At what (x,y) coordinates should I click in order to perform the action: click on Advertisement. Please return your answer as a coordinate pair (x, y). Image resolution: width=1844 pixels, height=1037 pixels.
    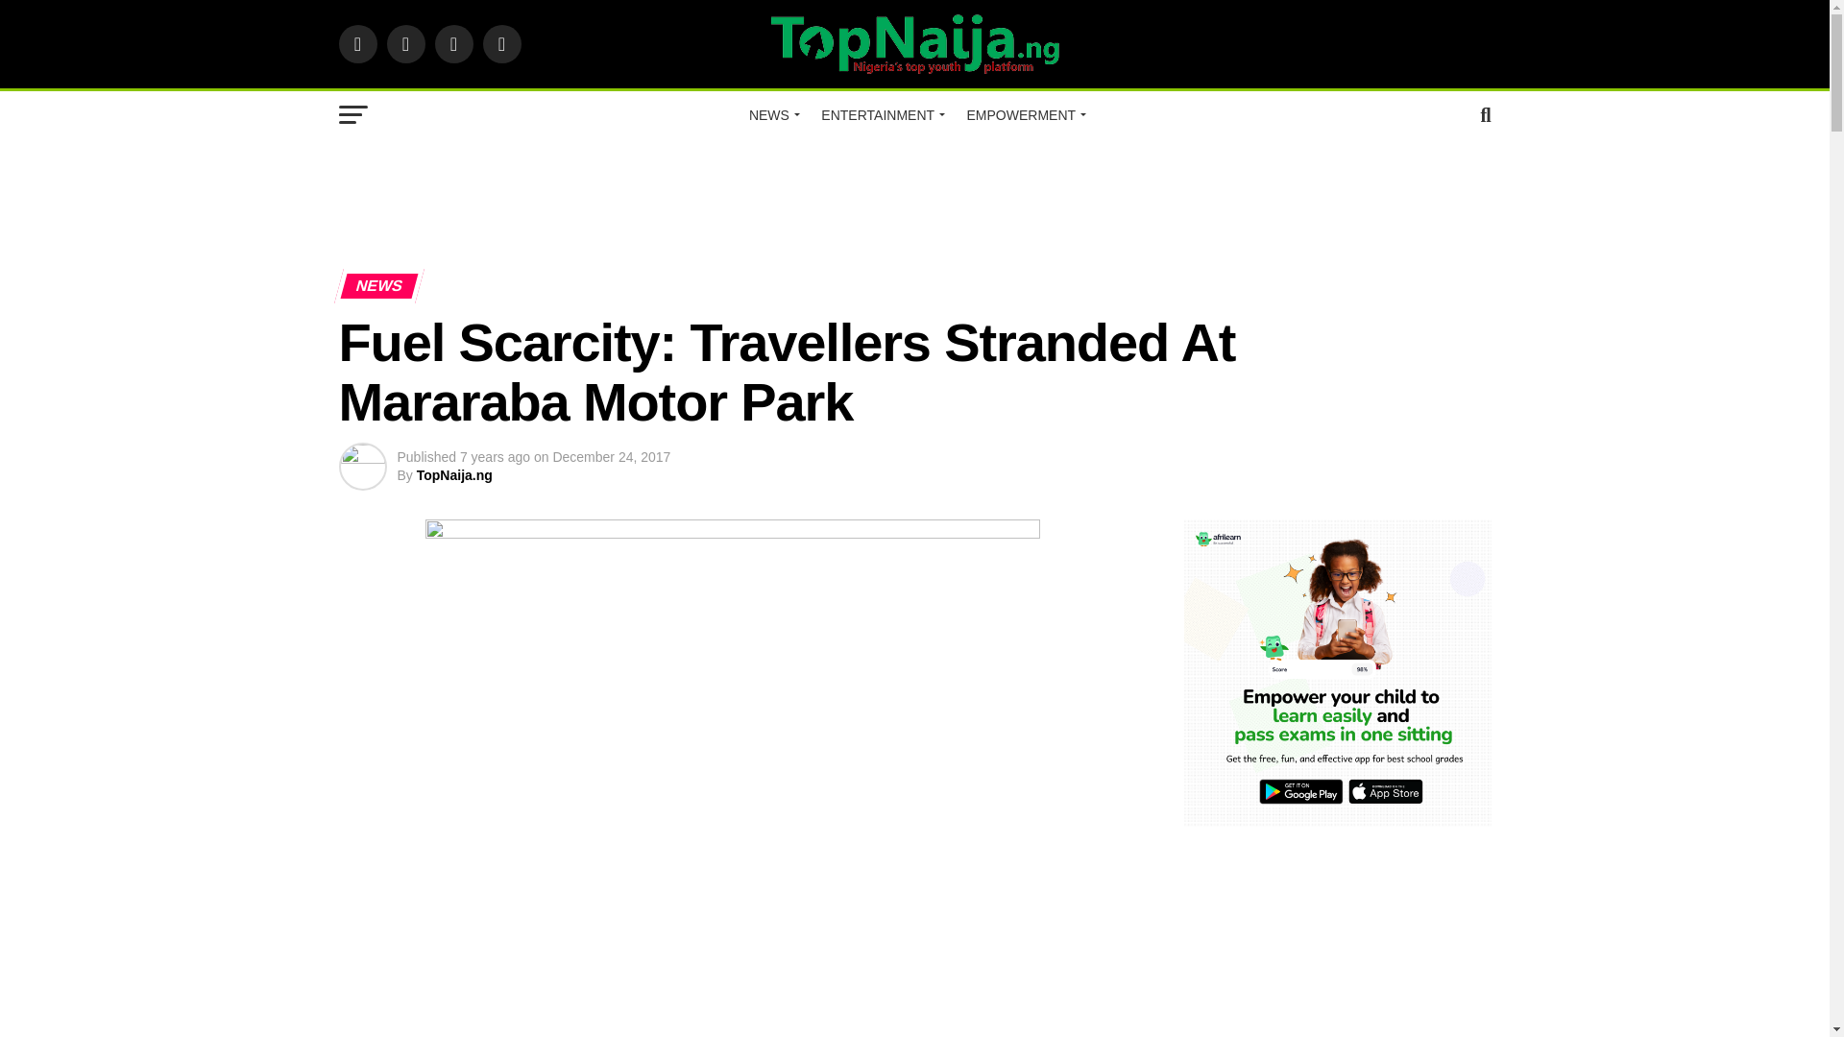
    Looking at the image, I should click on (770, 969).